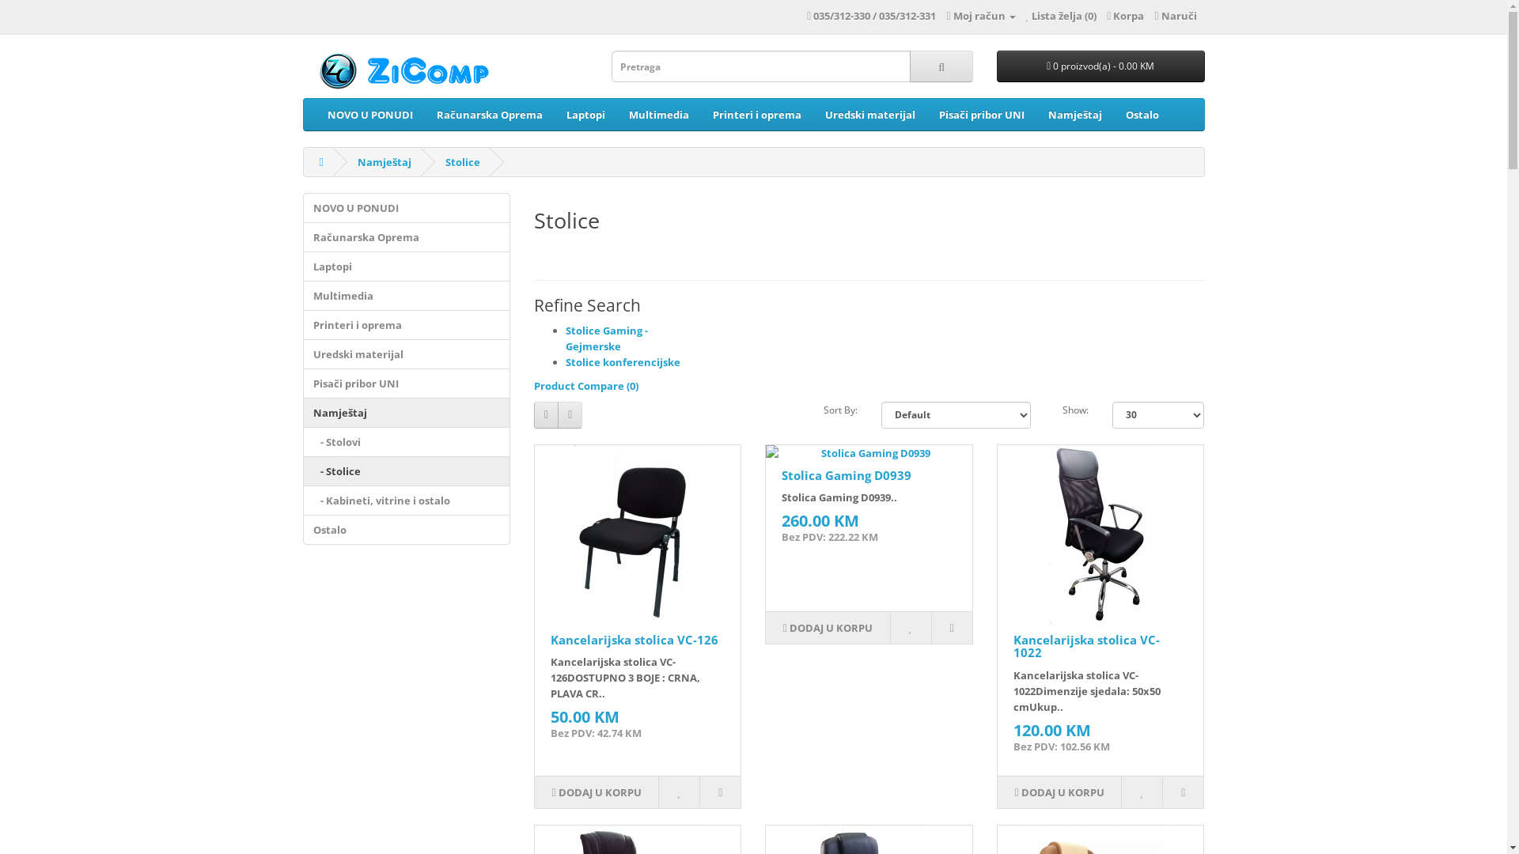  Describe the element at coordinates (870, 115) in the screenshot. I see `Uredski materijal` at that location.